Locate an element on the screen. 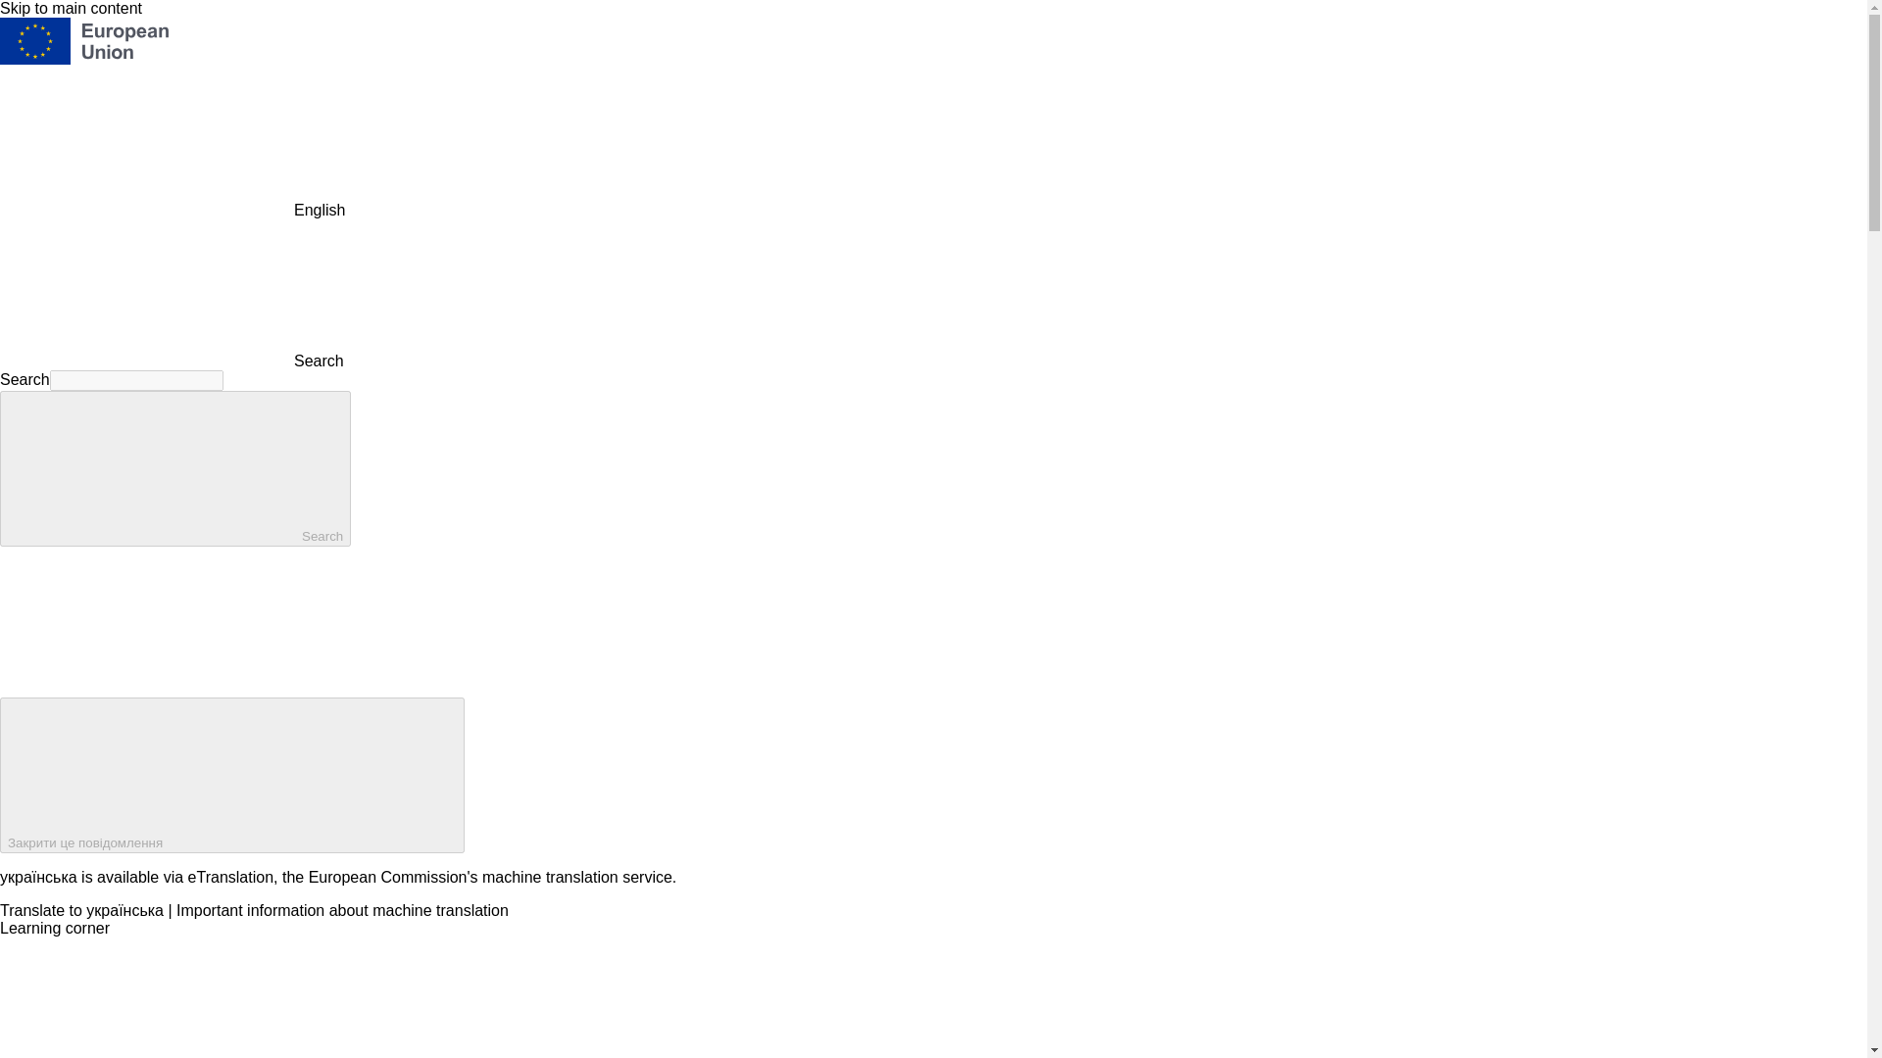  Search is located at coordinates (173, 361).